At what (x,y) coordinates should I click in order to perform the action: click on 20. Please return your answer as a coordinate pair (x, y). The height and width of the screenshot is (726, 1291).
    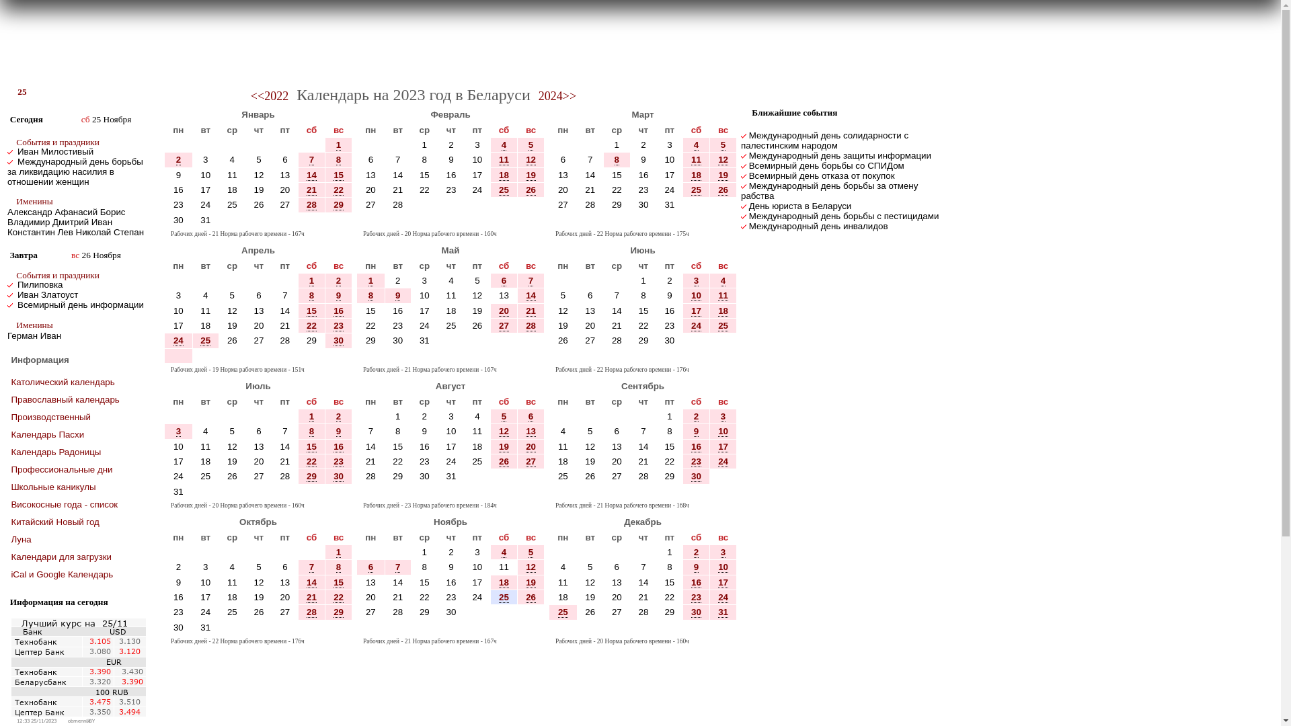
    Looking at the image, I should click on (504, 311).